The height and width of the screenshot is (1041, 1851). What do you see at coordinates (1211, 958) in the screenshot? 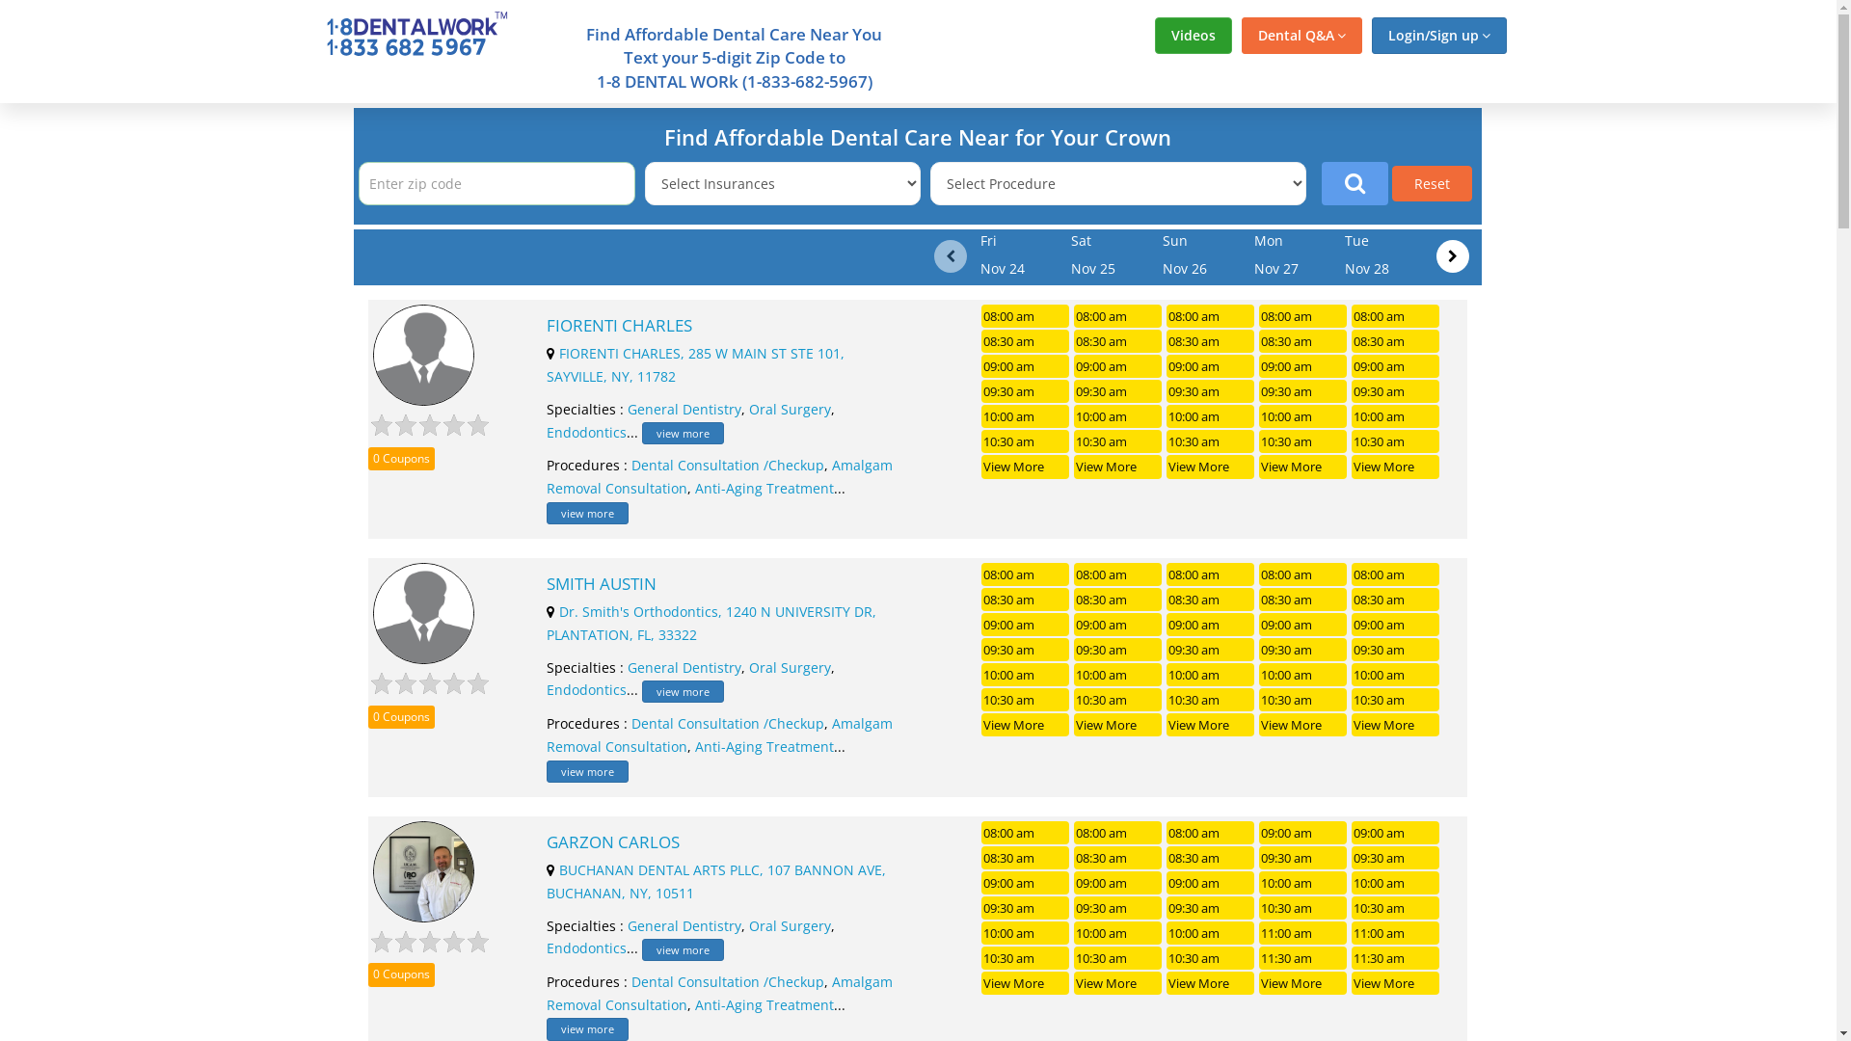
I see `10:30 am` at bounding box center [1211, 958].